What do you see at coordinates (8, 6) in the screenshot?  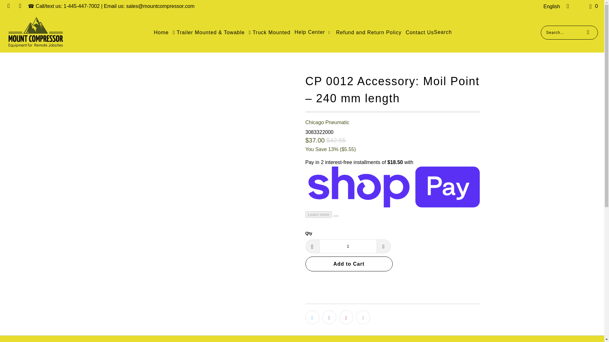 I see `Mount Compressor on Instagram` at bounding box center [8, 6].